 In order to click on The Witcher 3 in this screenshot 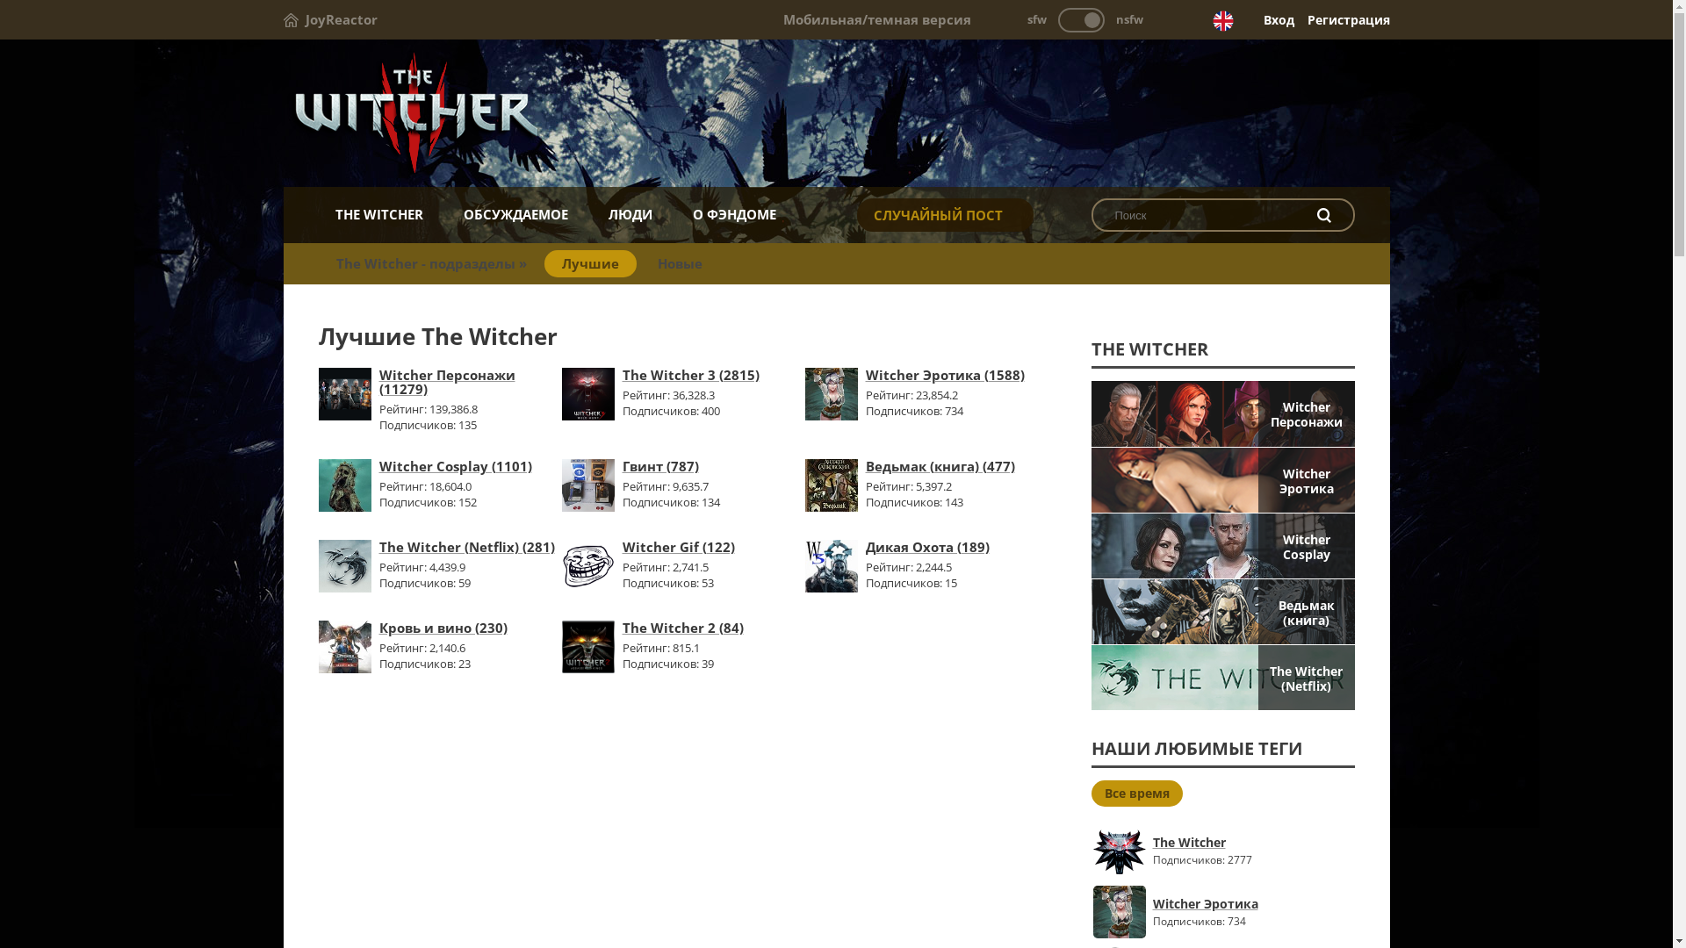, I will do `click(588, 415)`.